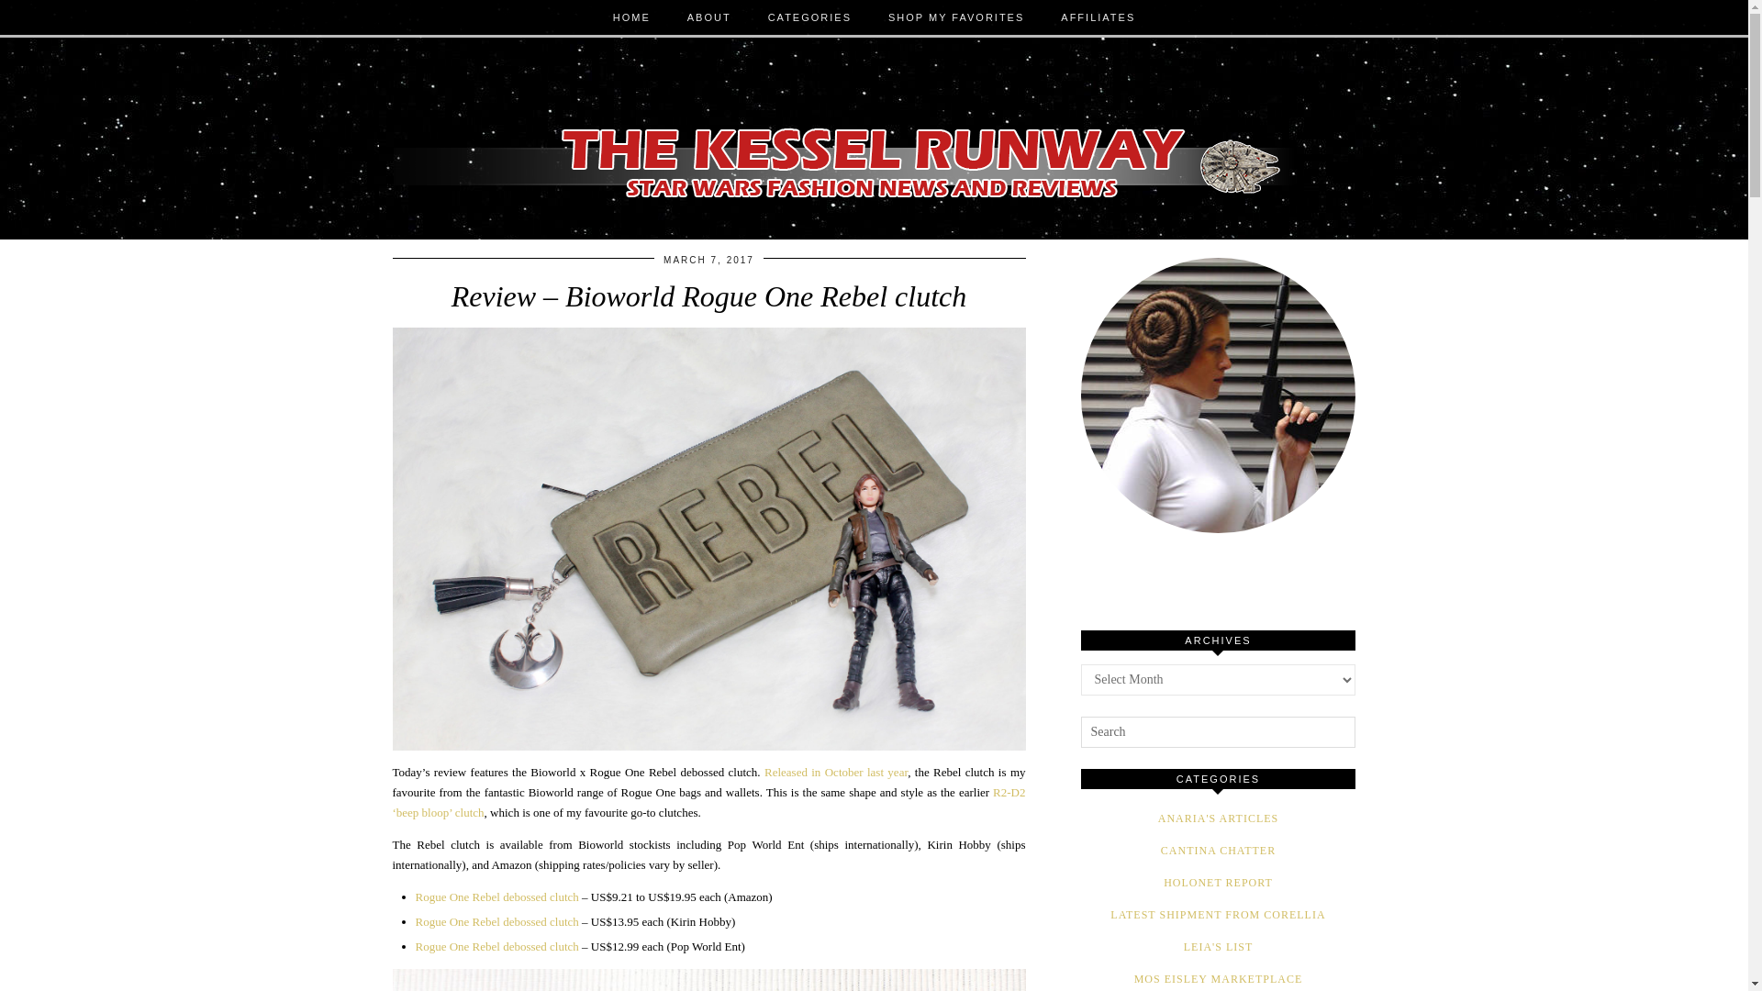  I want to click on The Kessel Runway, so click(875, 139).